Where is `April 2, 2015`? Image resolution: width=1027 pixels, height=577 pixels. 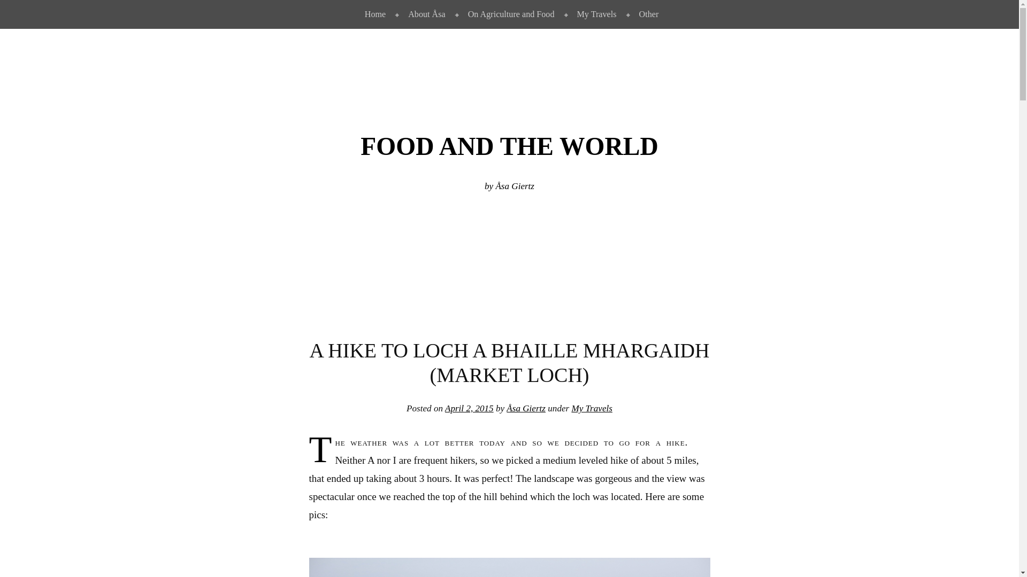
April 2, 2015 is located at coordinates (469, 408).